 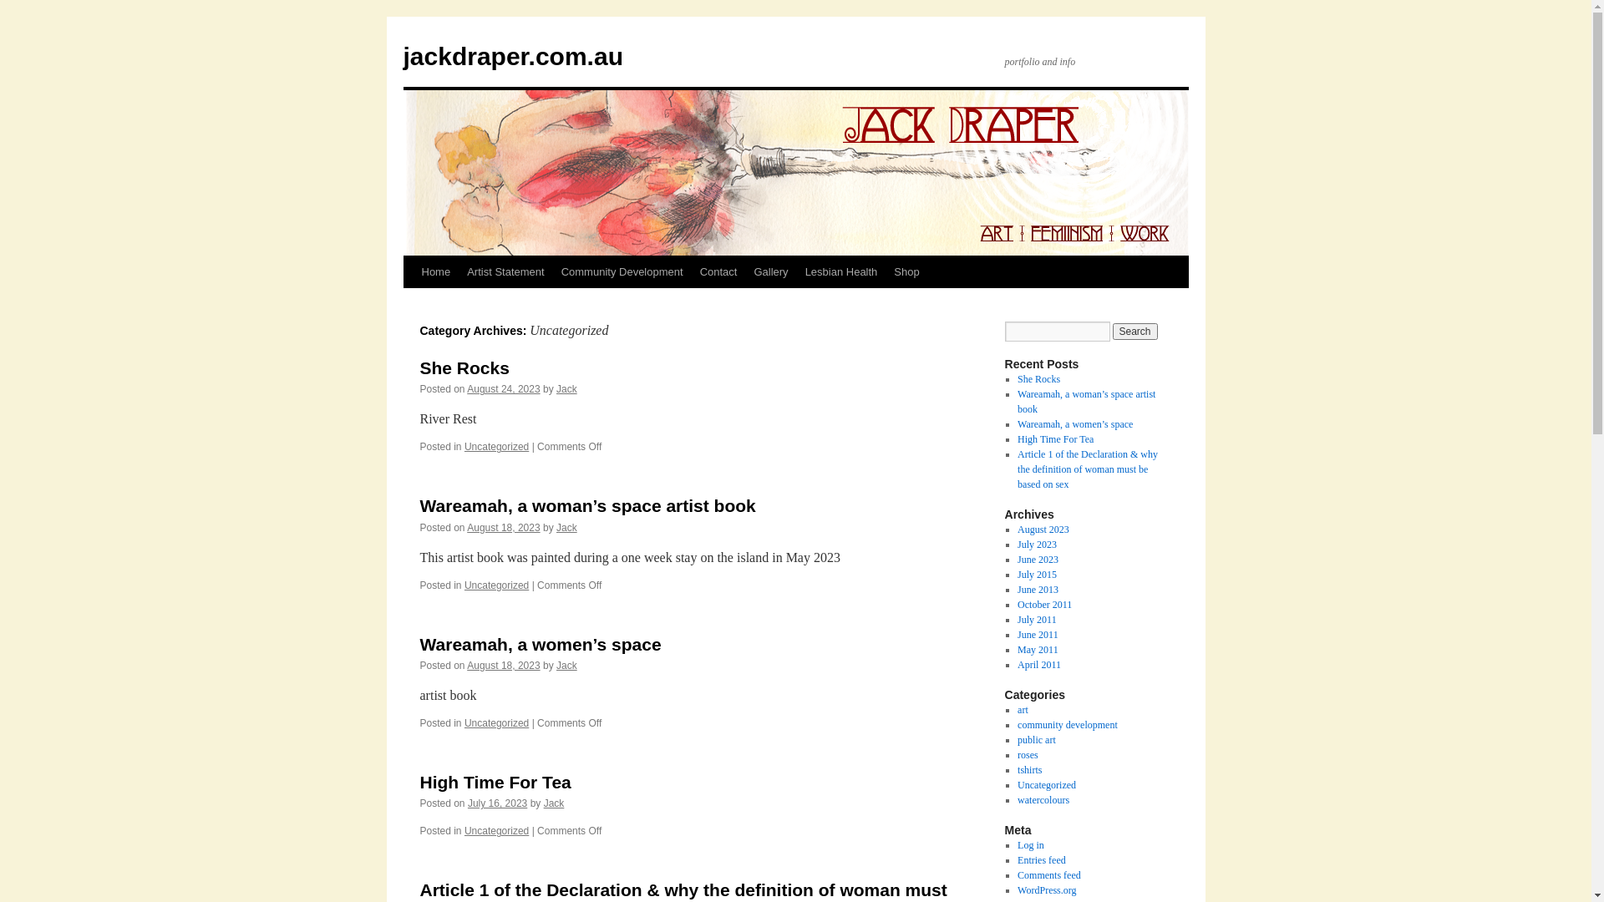 I want to click on July 16, 2023, so click(x=498, y=803).